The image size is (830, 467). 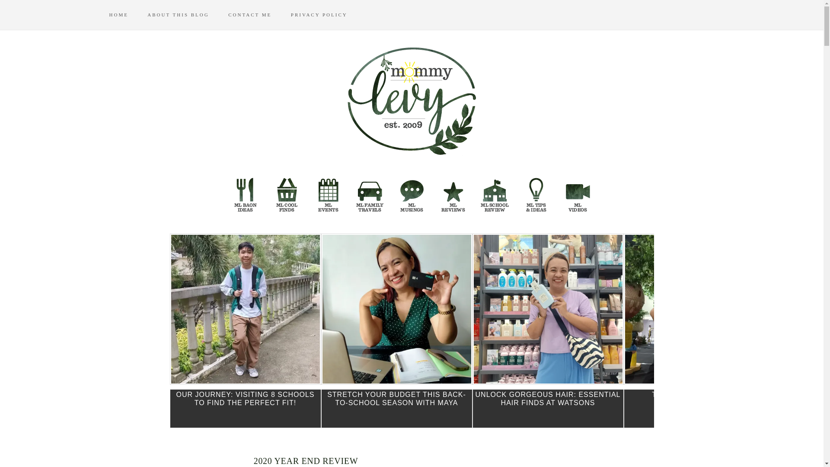 What do you see at coordinates (187, 15) in the screenshot?
I see `ABOUT THIS BLOG` at bounding box center [187, 15].